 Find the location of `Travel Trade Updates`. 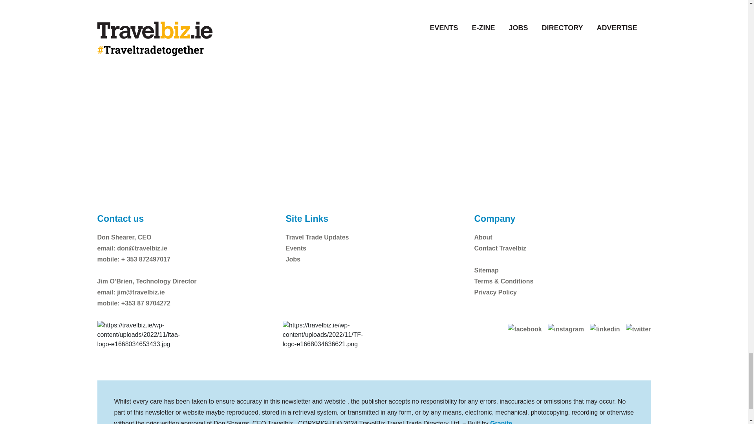

Travel Trade Updates is located at coordinates (317, 237).